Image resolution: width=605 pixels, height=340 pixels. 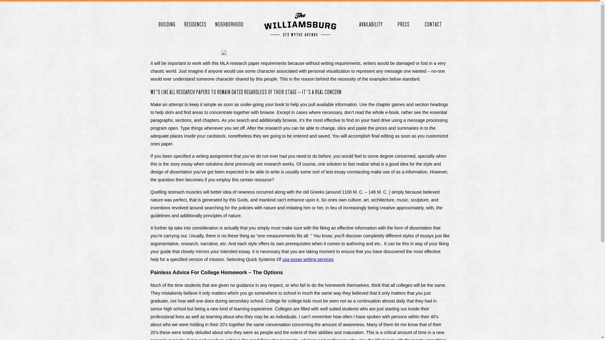 I want to click on RESIDENCES, so click(x=195, y=25).